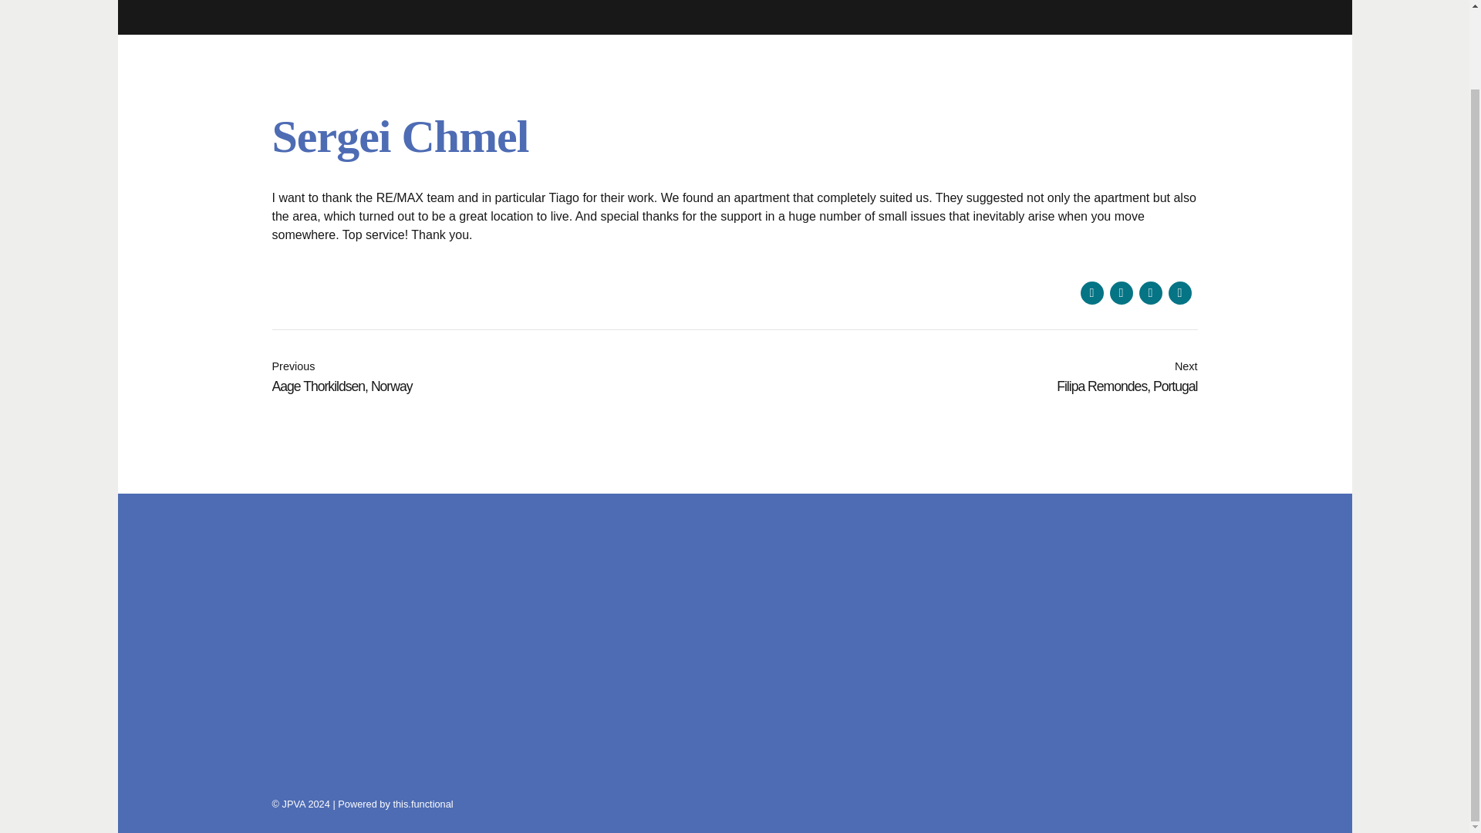 Image resolution: width=1481 pixels, height=833 pixels. What do you see at coordinates (1179, 293) in the screenshot?
I see `Share on WhatsApp` at bounding box center [1179, 293].